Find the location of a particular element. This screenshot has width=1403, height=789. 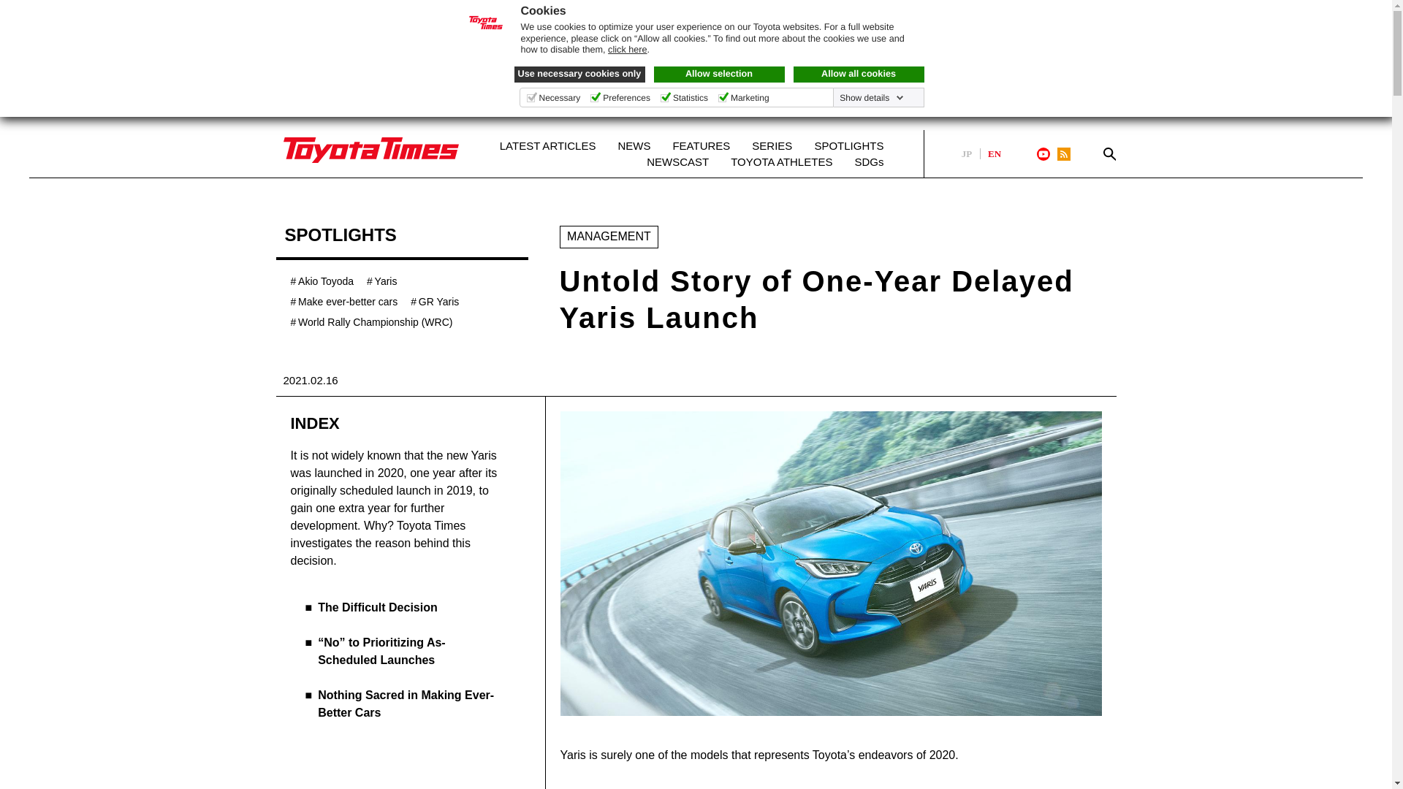

Allow all cookies is located at coordinates (859, 75).